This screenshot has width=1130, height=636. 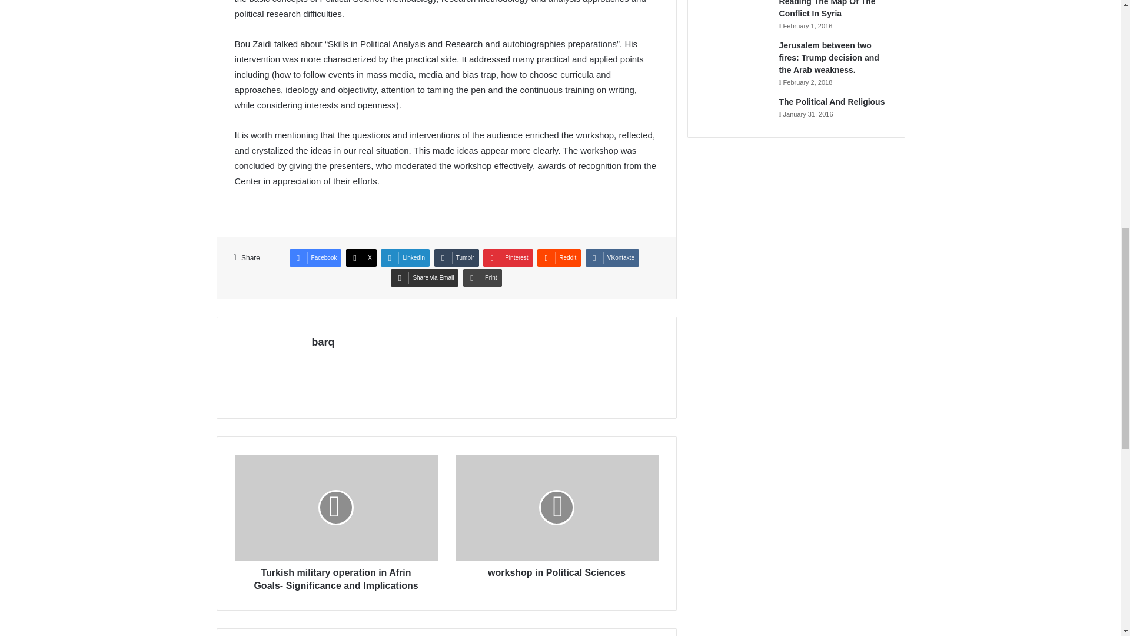 I want to click on Facebook, so click(x=315, y=258).